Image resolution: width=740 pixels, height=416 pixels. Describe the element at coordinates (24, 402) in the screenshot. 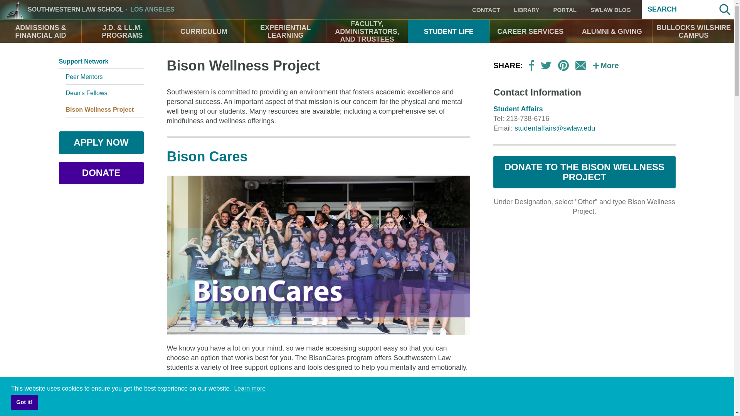

I see `Got it!` at that location.